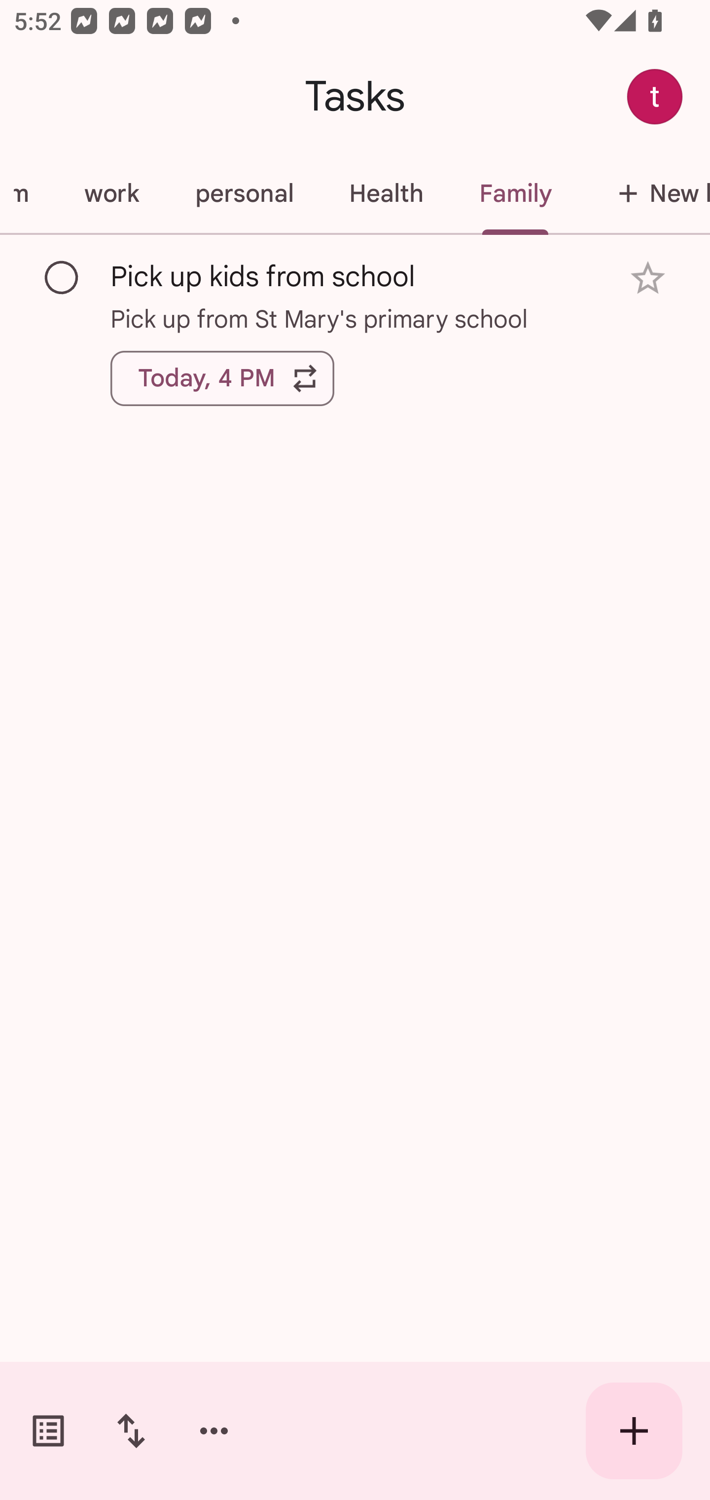 This screenshot has width=710, height=1500. Describe the element at coordinates (386, 193) in the screenshot. I see `Health` at that location.